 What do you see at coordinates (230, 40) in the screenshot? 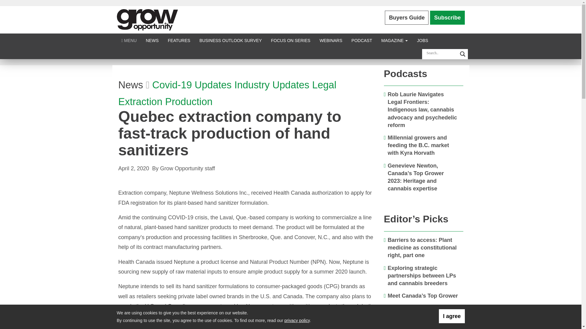
I see `BUSINESS OUTLOOK SURVEY` at bounding box center [230, 40].